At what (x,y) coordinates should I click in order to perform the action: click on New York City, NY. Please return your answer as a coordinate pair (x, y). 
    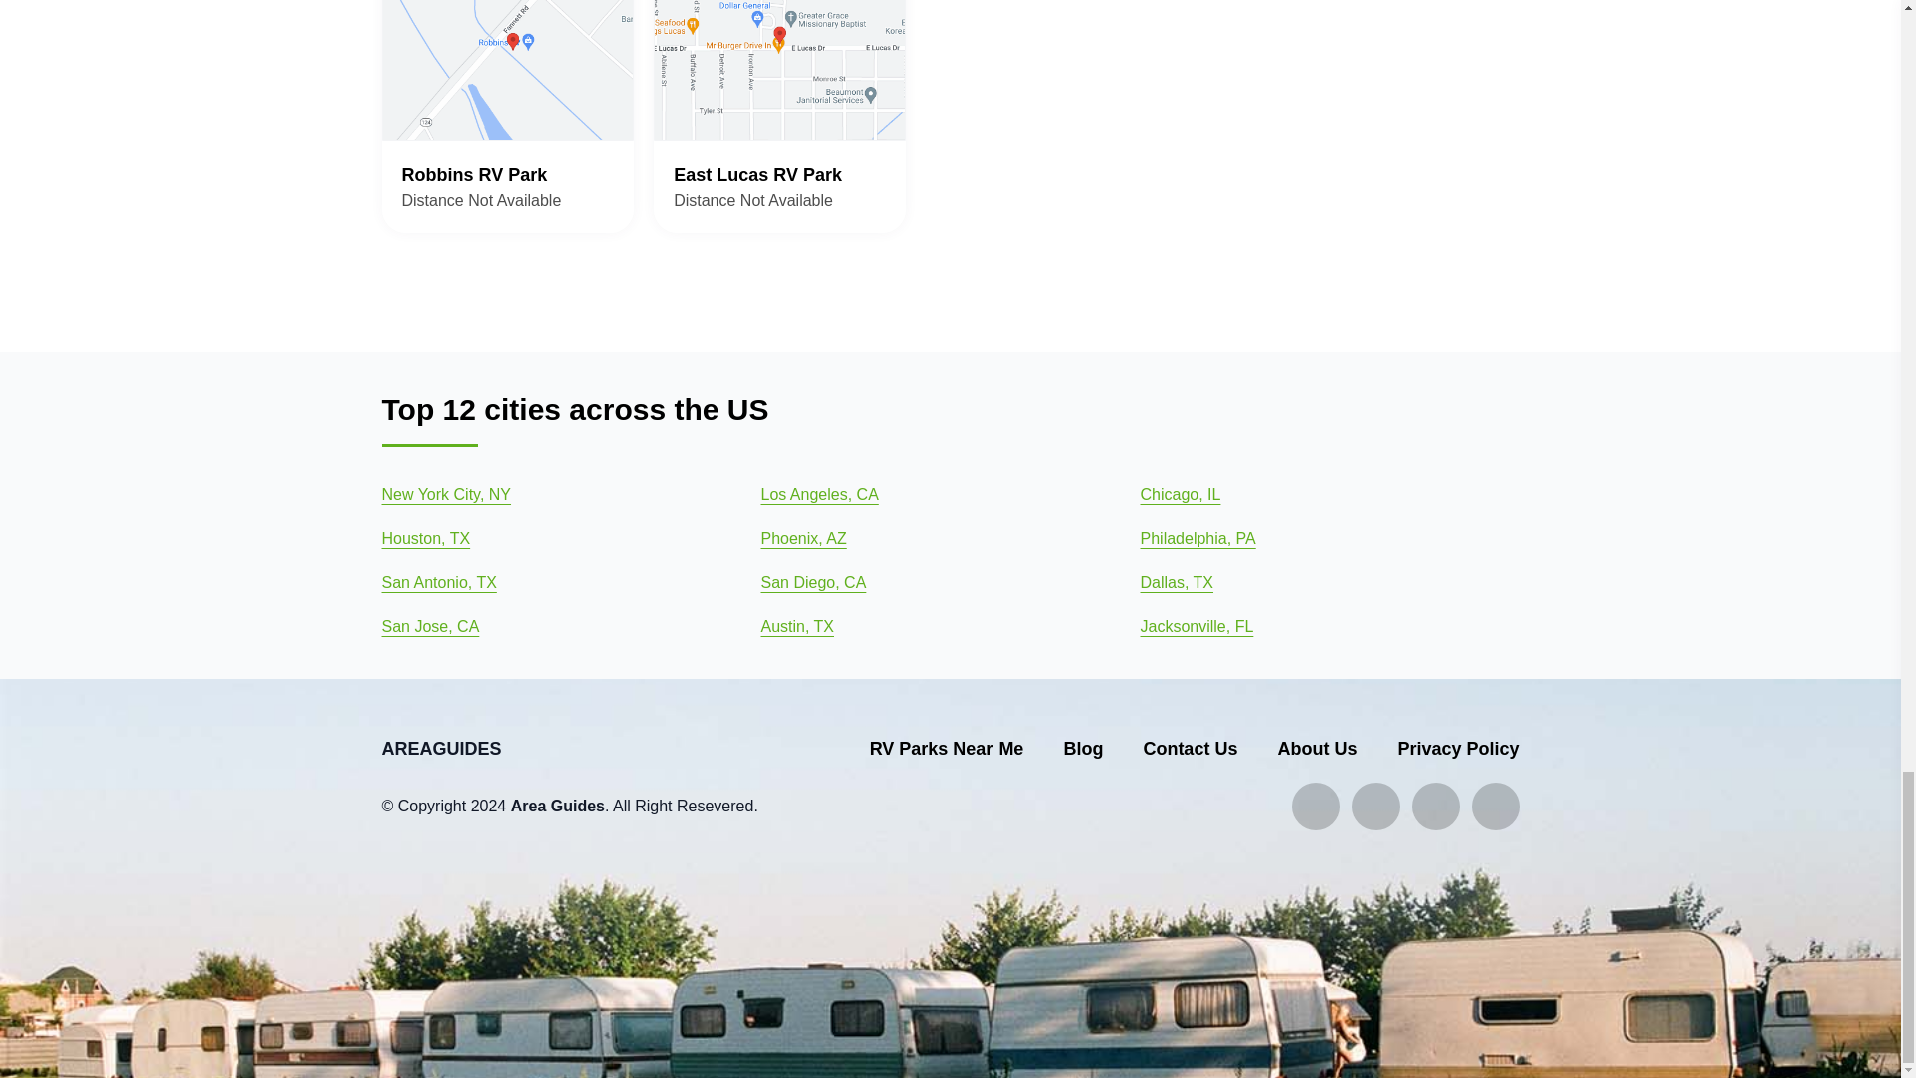
    Looking at the image, I should click on (507, 116).